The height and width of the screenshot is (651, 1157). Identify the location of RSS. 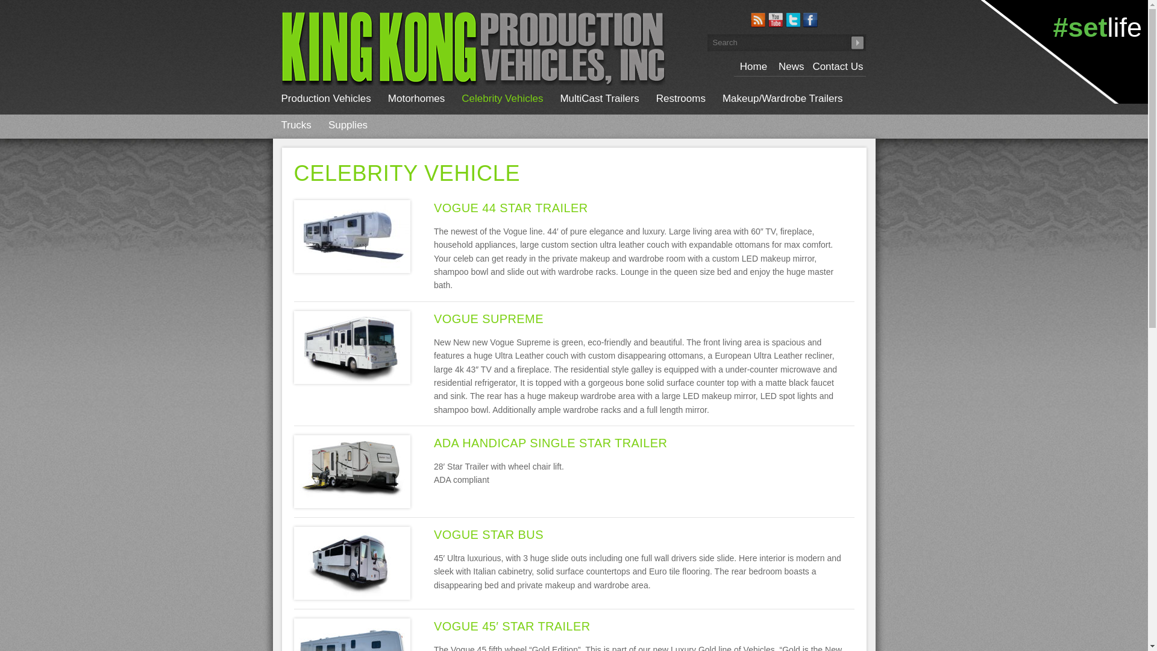
(758, 20).